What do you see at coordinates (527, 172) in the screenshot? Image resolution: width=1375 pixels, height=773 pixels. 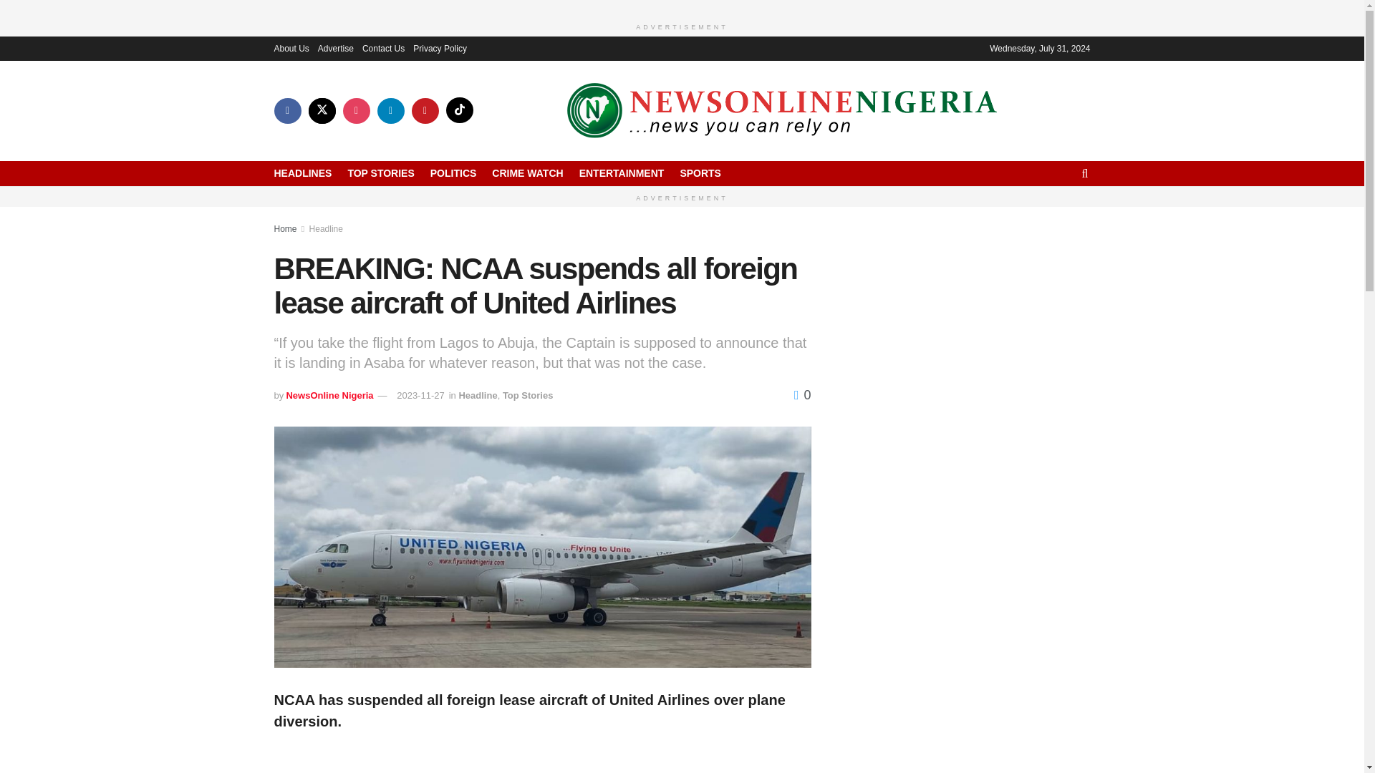 I see `CRIME WATCH` at bounding box center [527, 172].